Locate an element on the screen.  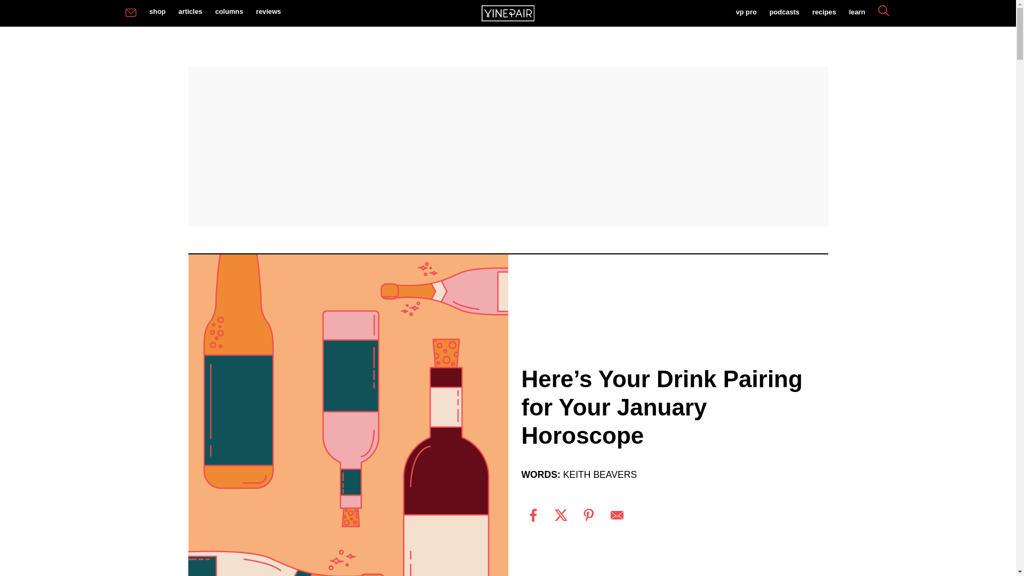
columns is located at coordinates (229, 12).